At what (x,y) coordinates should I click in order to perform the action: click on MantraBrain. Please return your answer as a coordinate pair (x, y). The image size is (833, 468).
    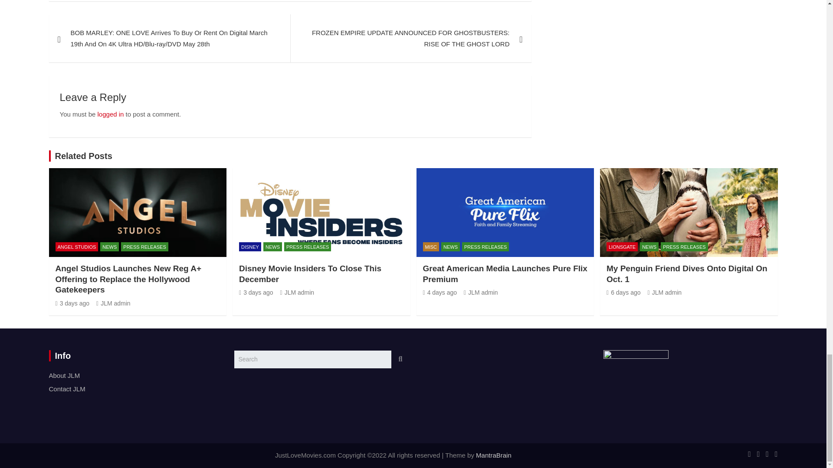
    Looking at the image, I should click on (493, 455).